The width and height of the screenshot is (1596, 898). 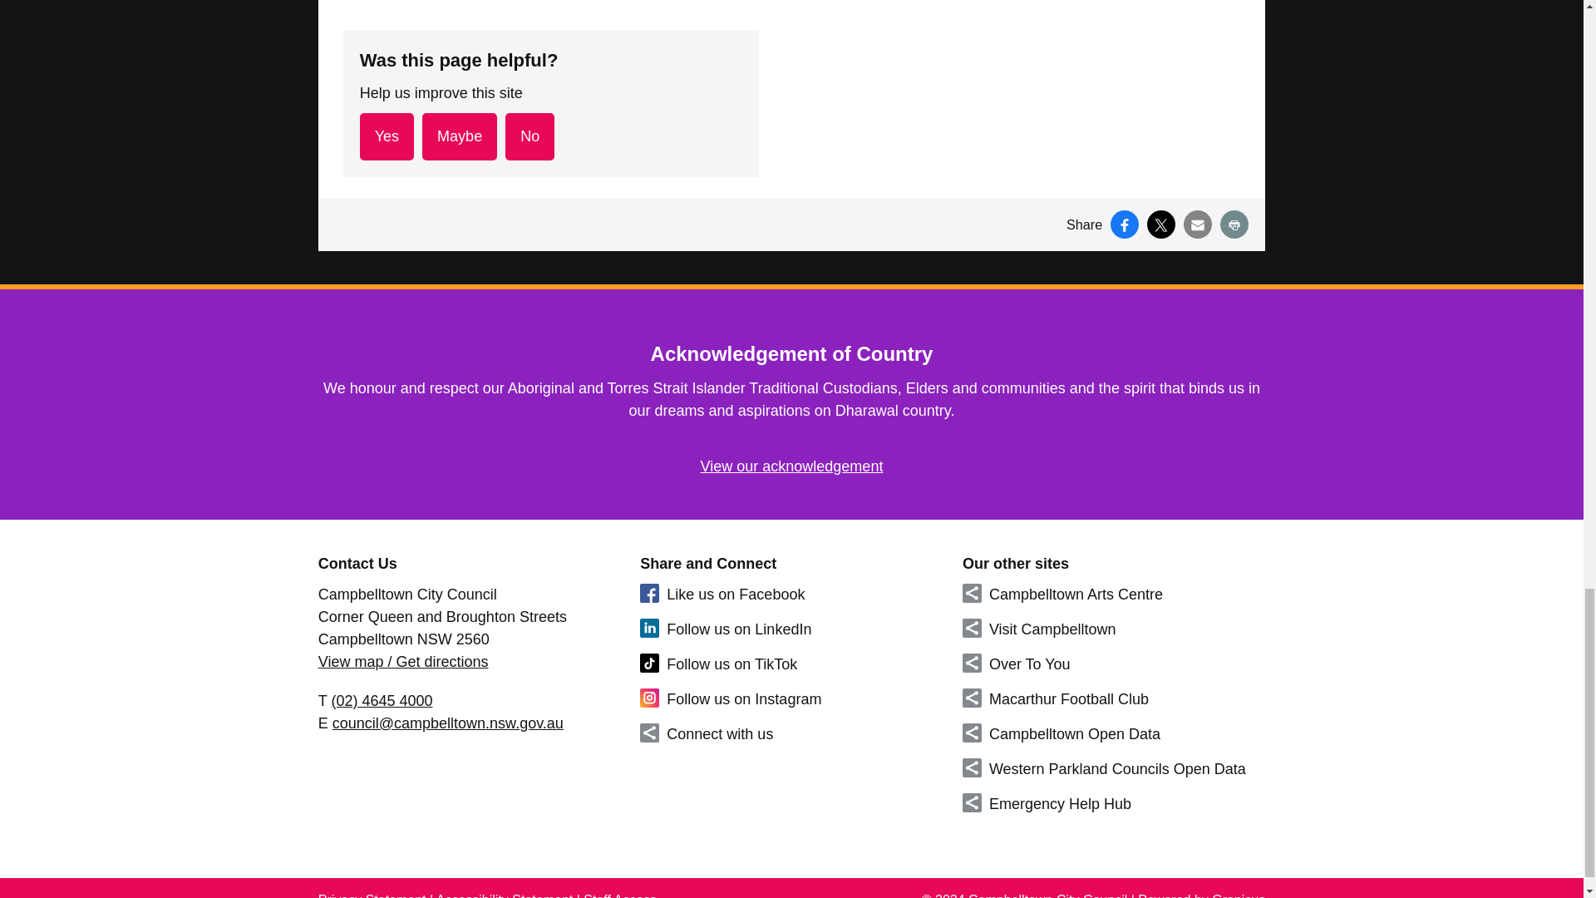 What do you see at coordinates (530, 136) in the screenshot?
I see `No, this page was not helpful` at bounding box center [530, 136].